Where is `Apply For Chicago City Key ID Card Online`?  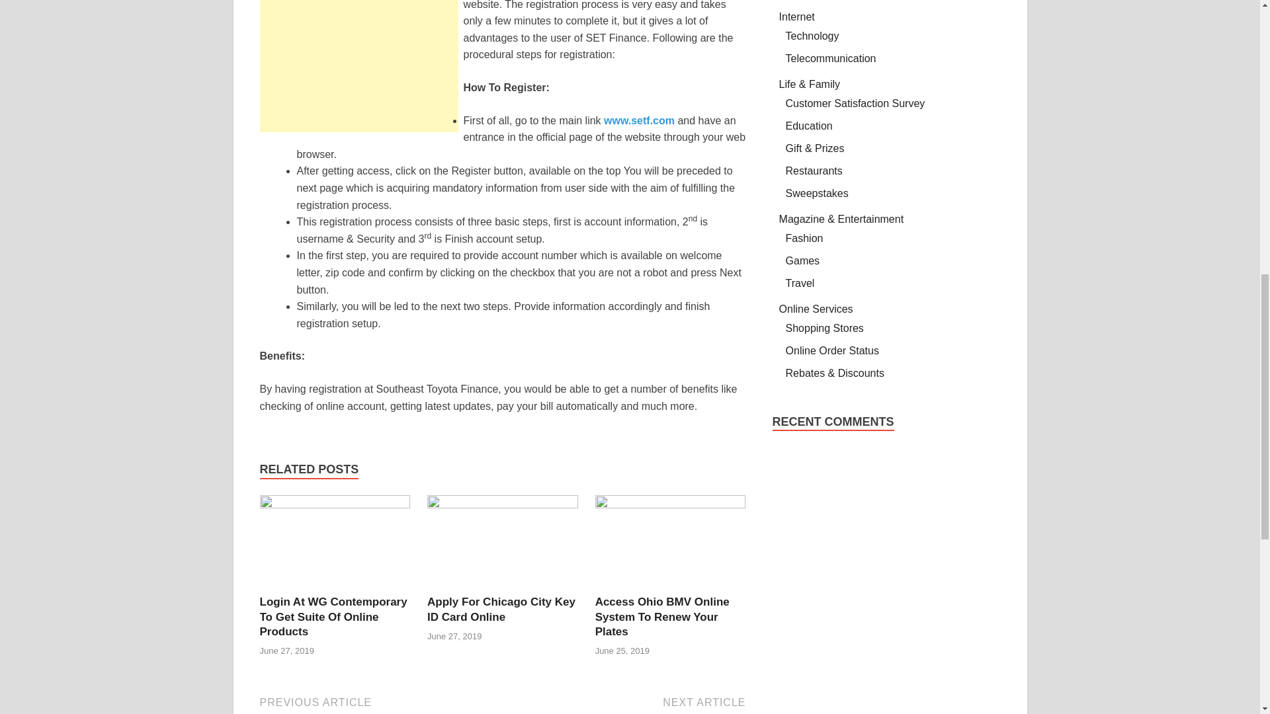 Apply For Chicago City Key ID Card Online is located at coordinates (502, 504).